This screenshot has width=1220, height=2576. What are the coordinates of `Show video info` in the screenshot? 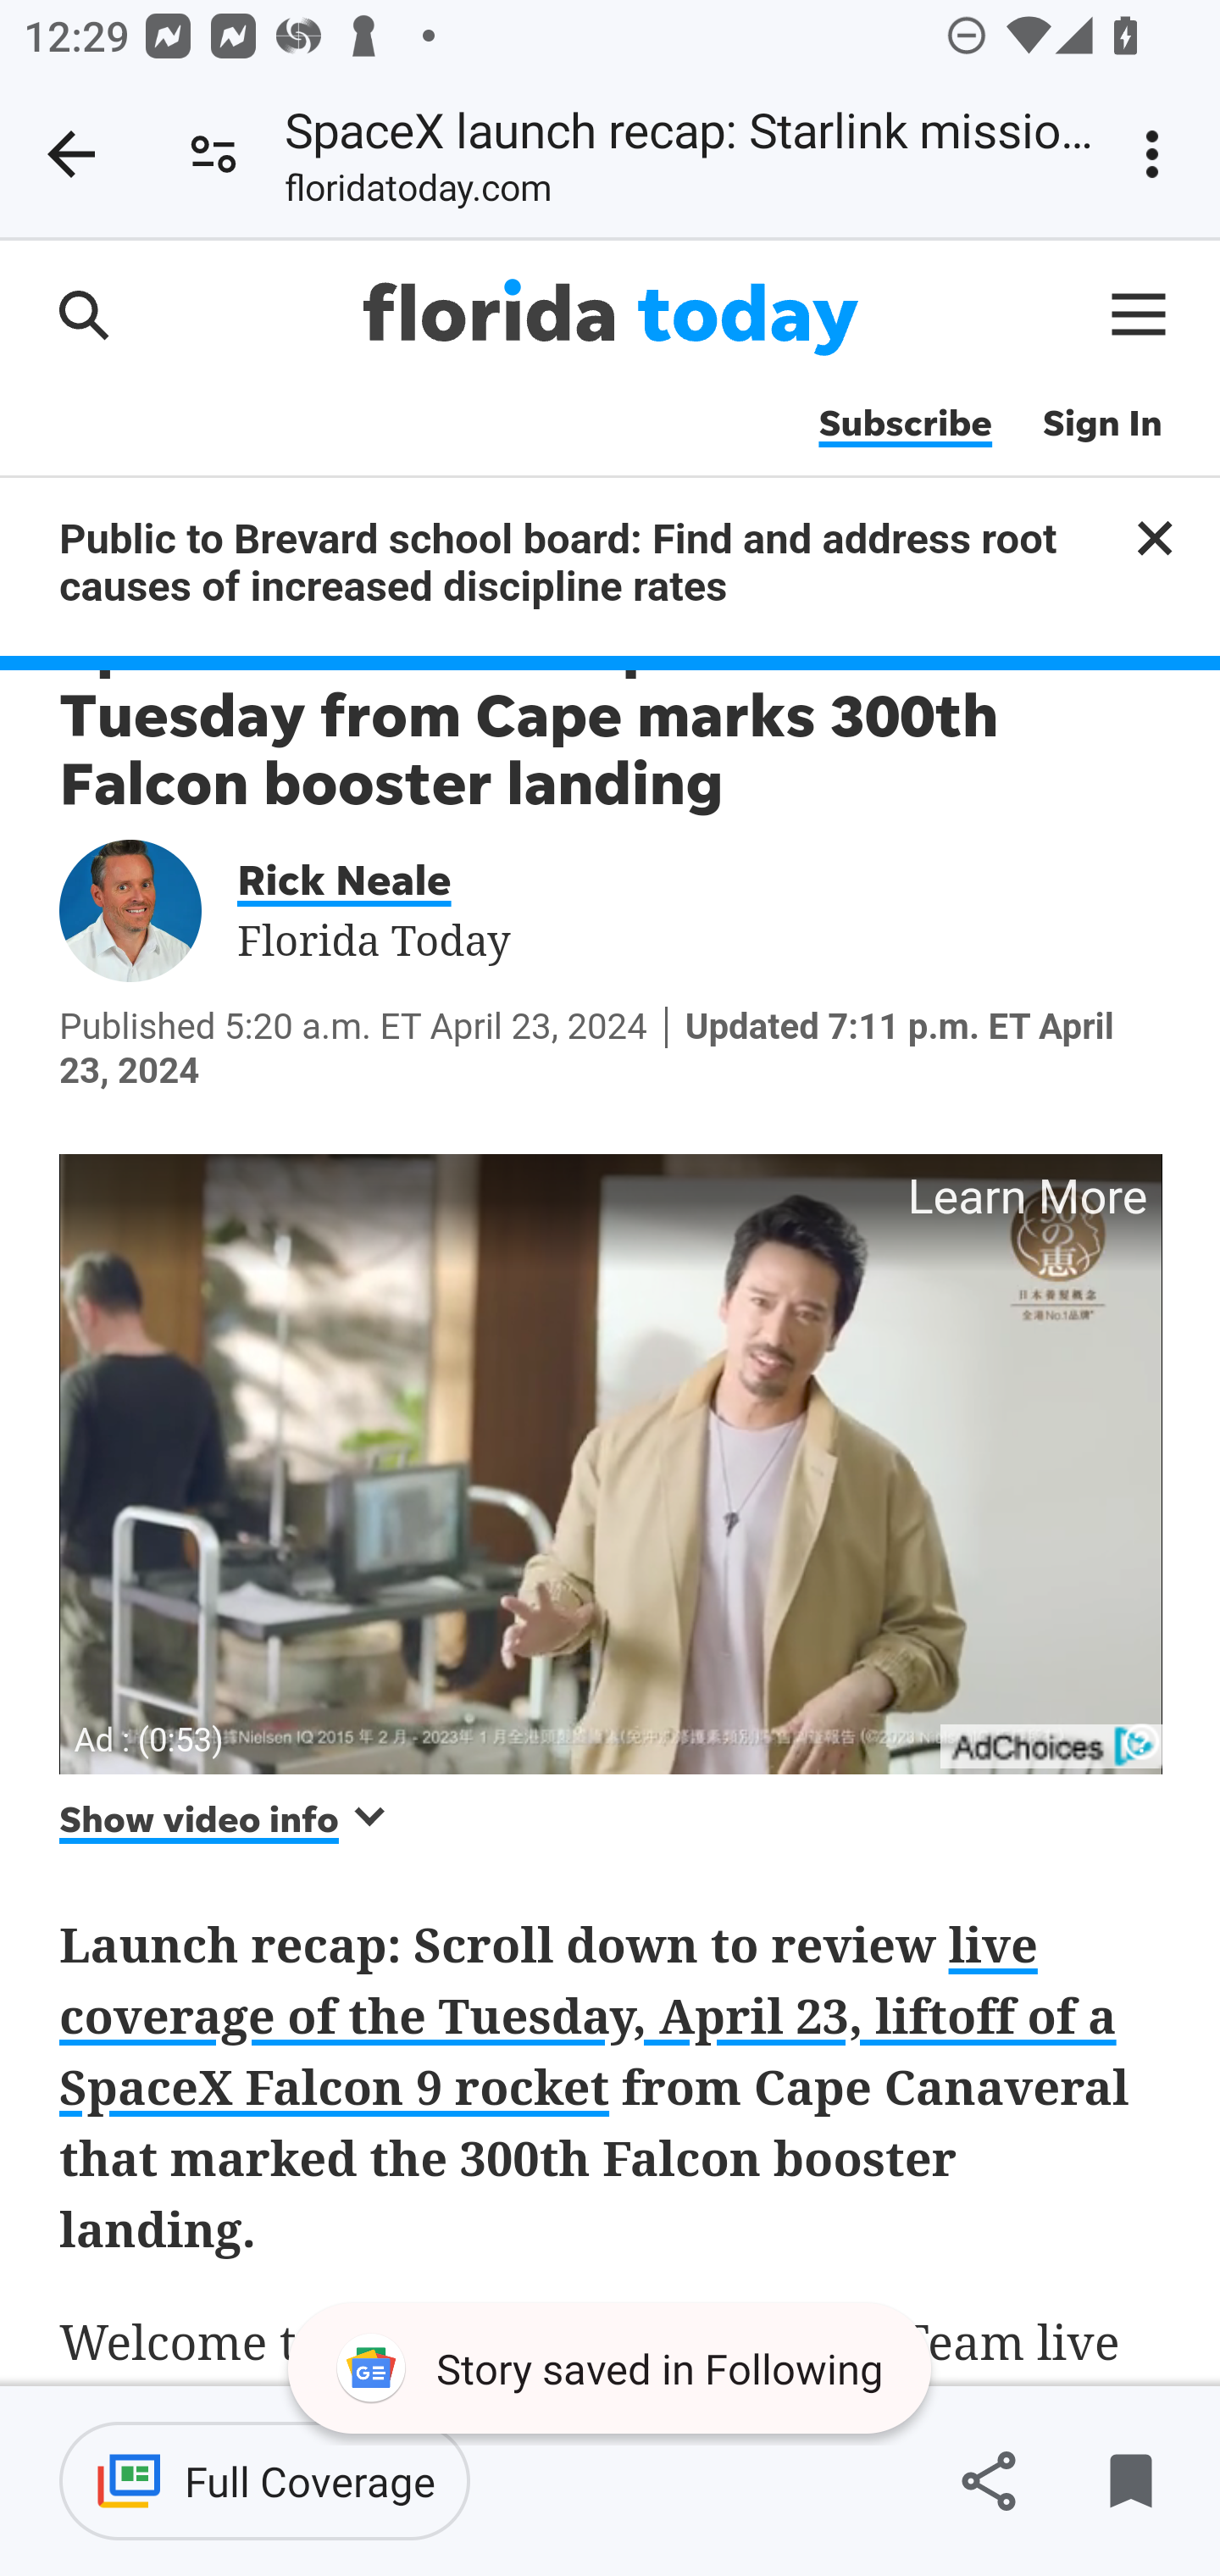 It's located at (225, 1818).